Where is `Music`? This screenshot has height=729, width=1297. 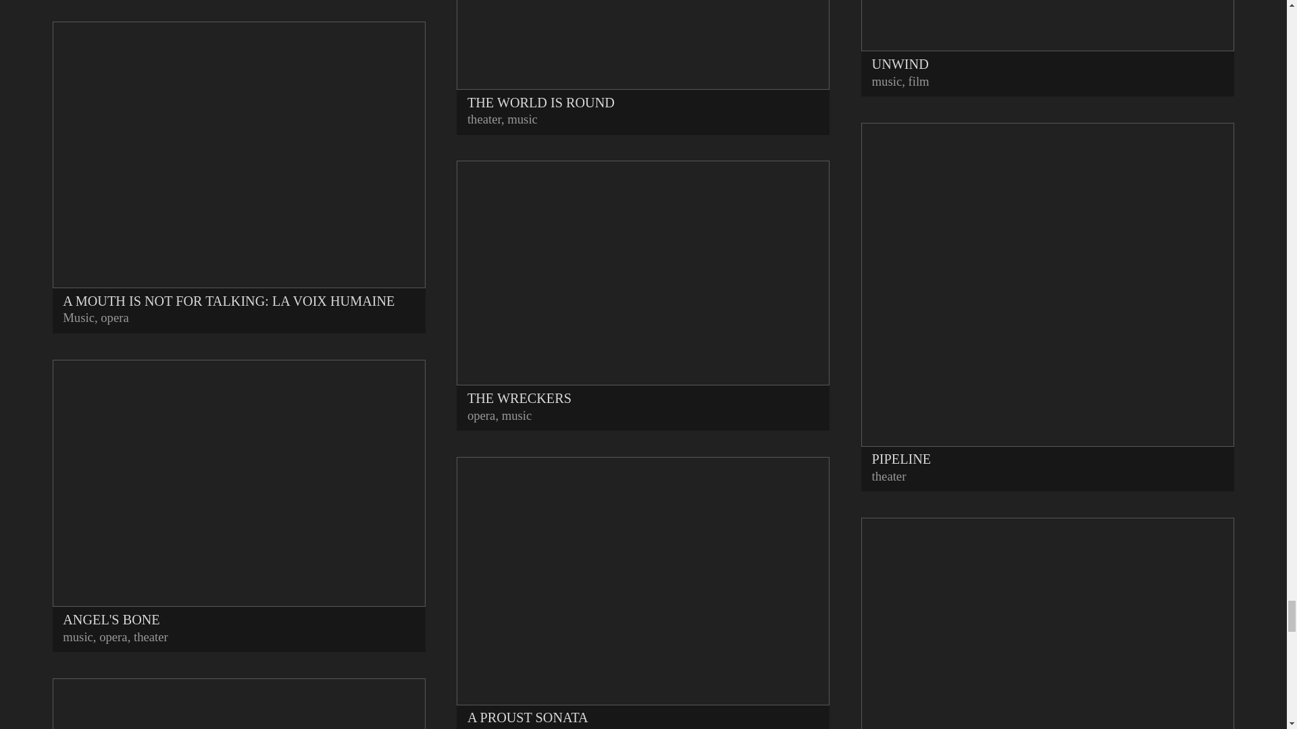
Music is located at coordinates (78, 317).